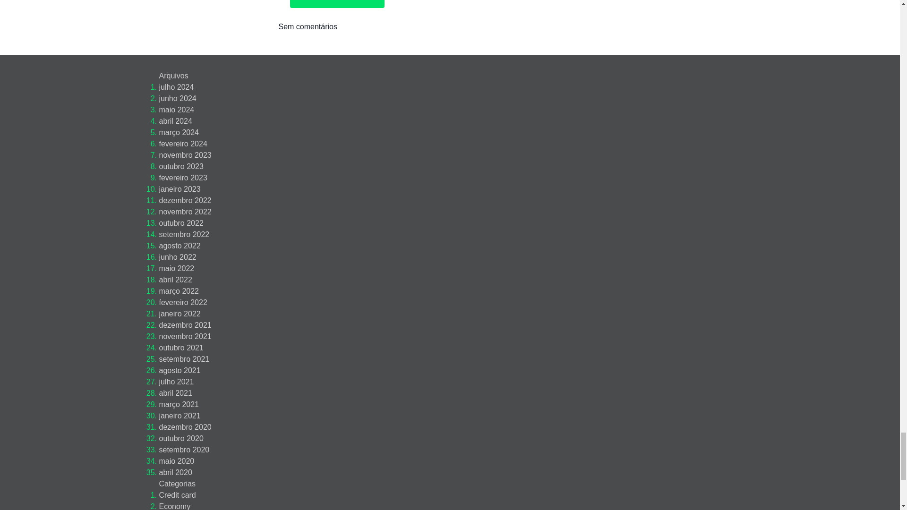 The height and width of the screenshot is (510, 907). I want to click on novembro 2023, so click(185, 155).